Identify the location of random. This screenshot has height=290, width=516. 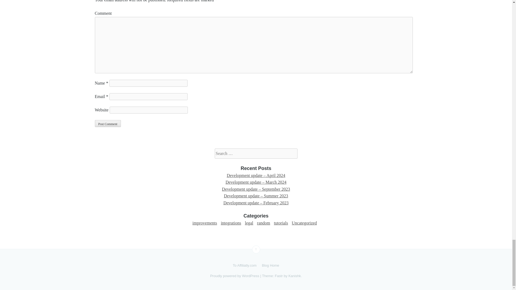
(263, 223).